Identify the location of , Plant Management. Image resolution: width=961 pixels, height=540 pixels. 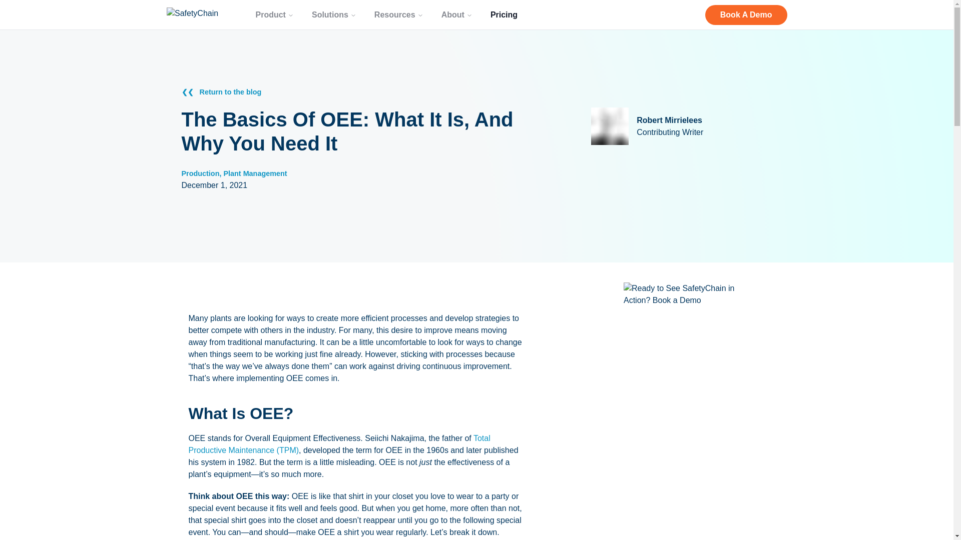
(252, 173).